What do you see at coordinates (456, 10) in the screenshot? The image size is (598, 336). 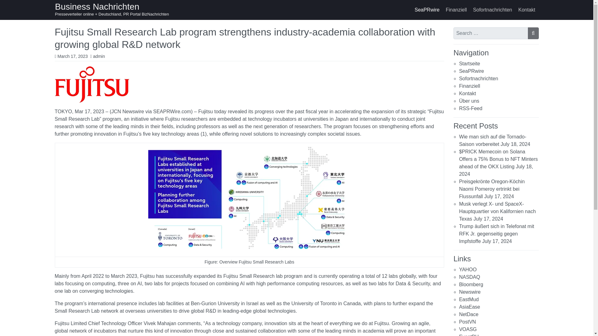 I see `Finanziell` at bounding box center [456, 10].